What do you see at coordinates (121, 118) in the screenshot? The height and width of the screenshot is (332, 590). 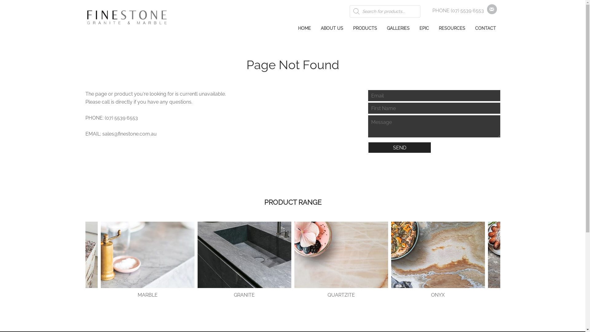 I see `(07) 5539 6553` at bounding box center [121, 118].